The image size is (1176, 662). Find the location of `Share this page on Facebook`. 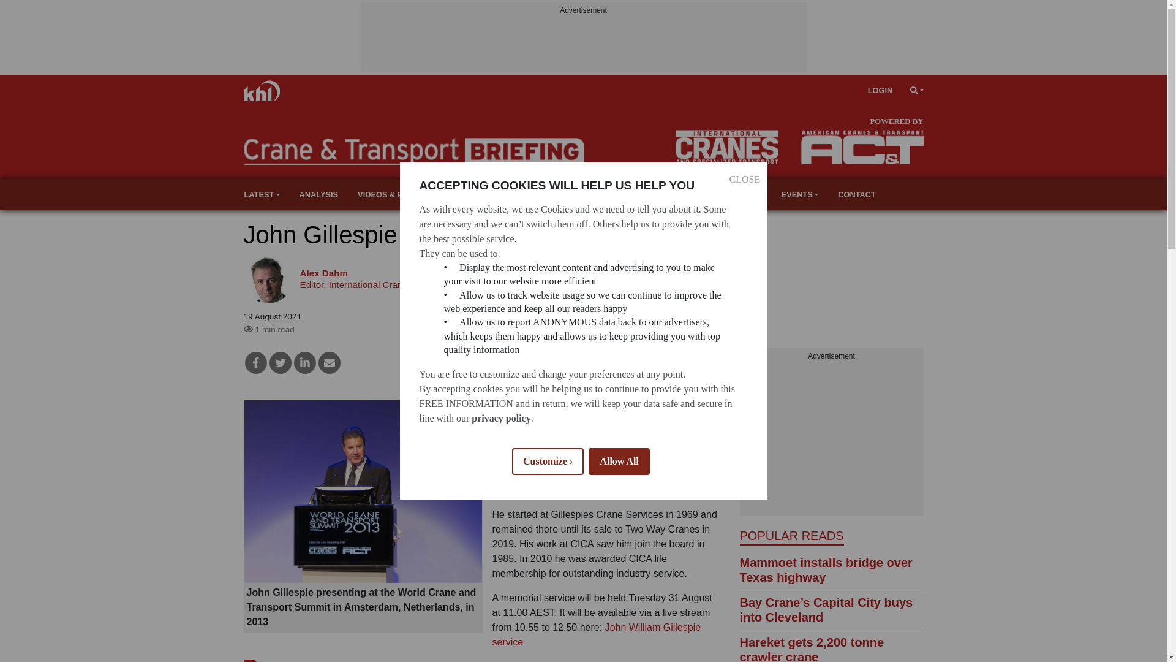

Share this page on Facebook is located at coordinates (255, 363).